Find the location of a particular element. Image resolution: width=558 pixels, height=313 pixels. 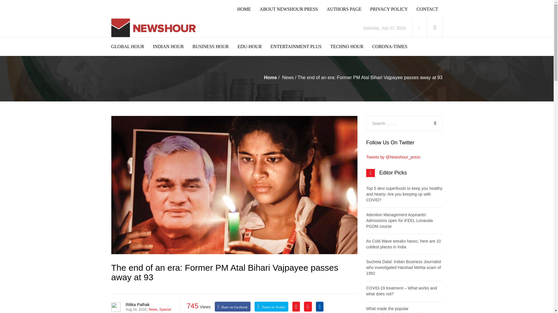

ENTERTAINMENT PLUS is located at coordinates (301, 46).